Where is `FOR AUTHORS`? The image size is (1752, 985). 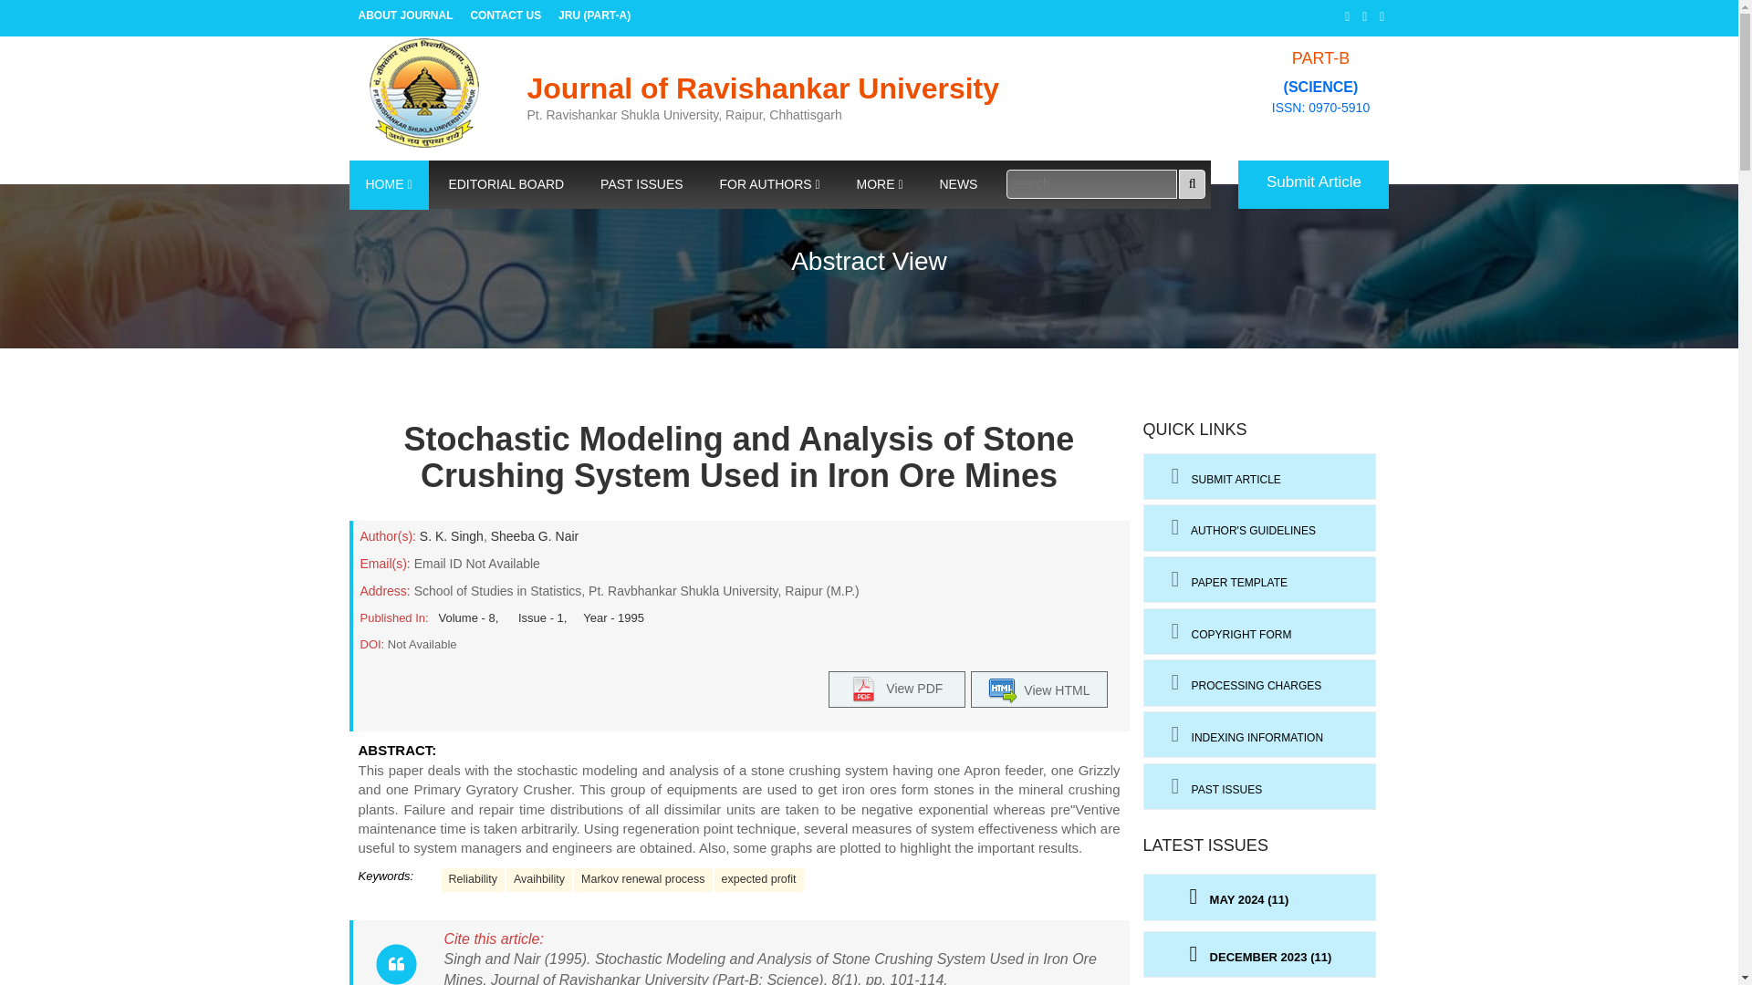 FOR AUTHORS is located at coordinates (770, 185).